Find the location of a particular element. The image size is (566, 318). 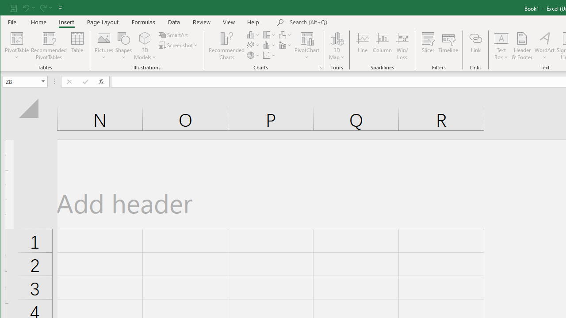

Link is located at coordinates (475, 46).